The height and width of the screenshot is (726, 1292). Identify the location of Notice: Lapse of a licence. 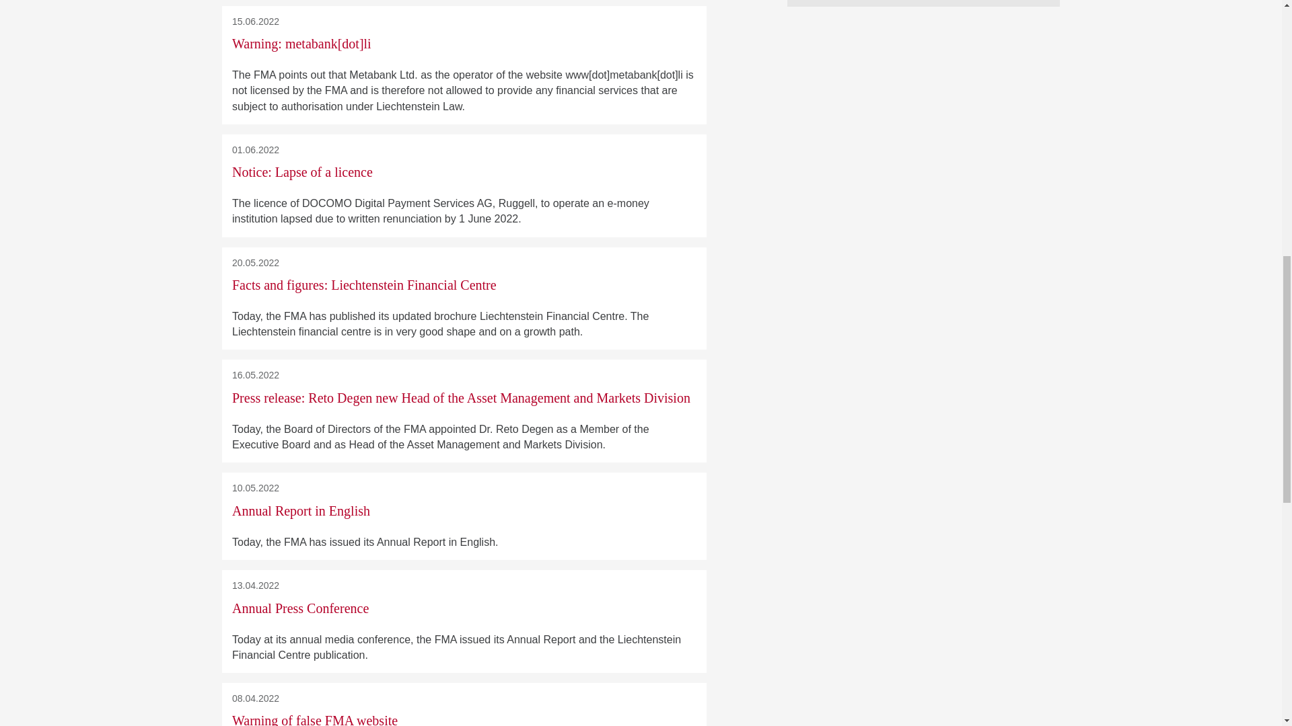
(303, 172).